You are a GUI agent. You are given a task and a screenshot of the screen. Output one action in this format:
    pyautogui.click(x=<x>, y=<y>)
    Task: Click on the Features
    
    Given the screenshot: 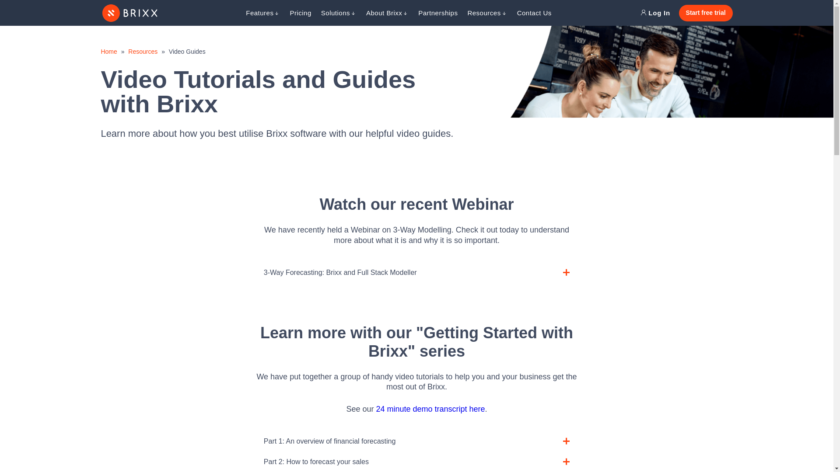 What is the action you would take?
    pyautogui.click(x=262, y=13)
    